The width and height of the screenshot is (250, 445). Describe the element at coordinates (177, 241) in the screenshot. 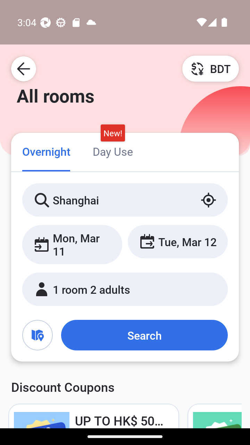

I see `Tue, Mar 12` at that location.